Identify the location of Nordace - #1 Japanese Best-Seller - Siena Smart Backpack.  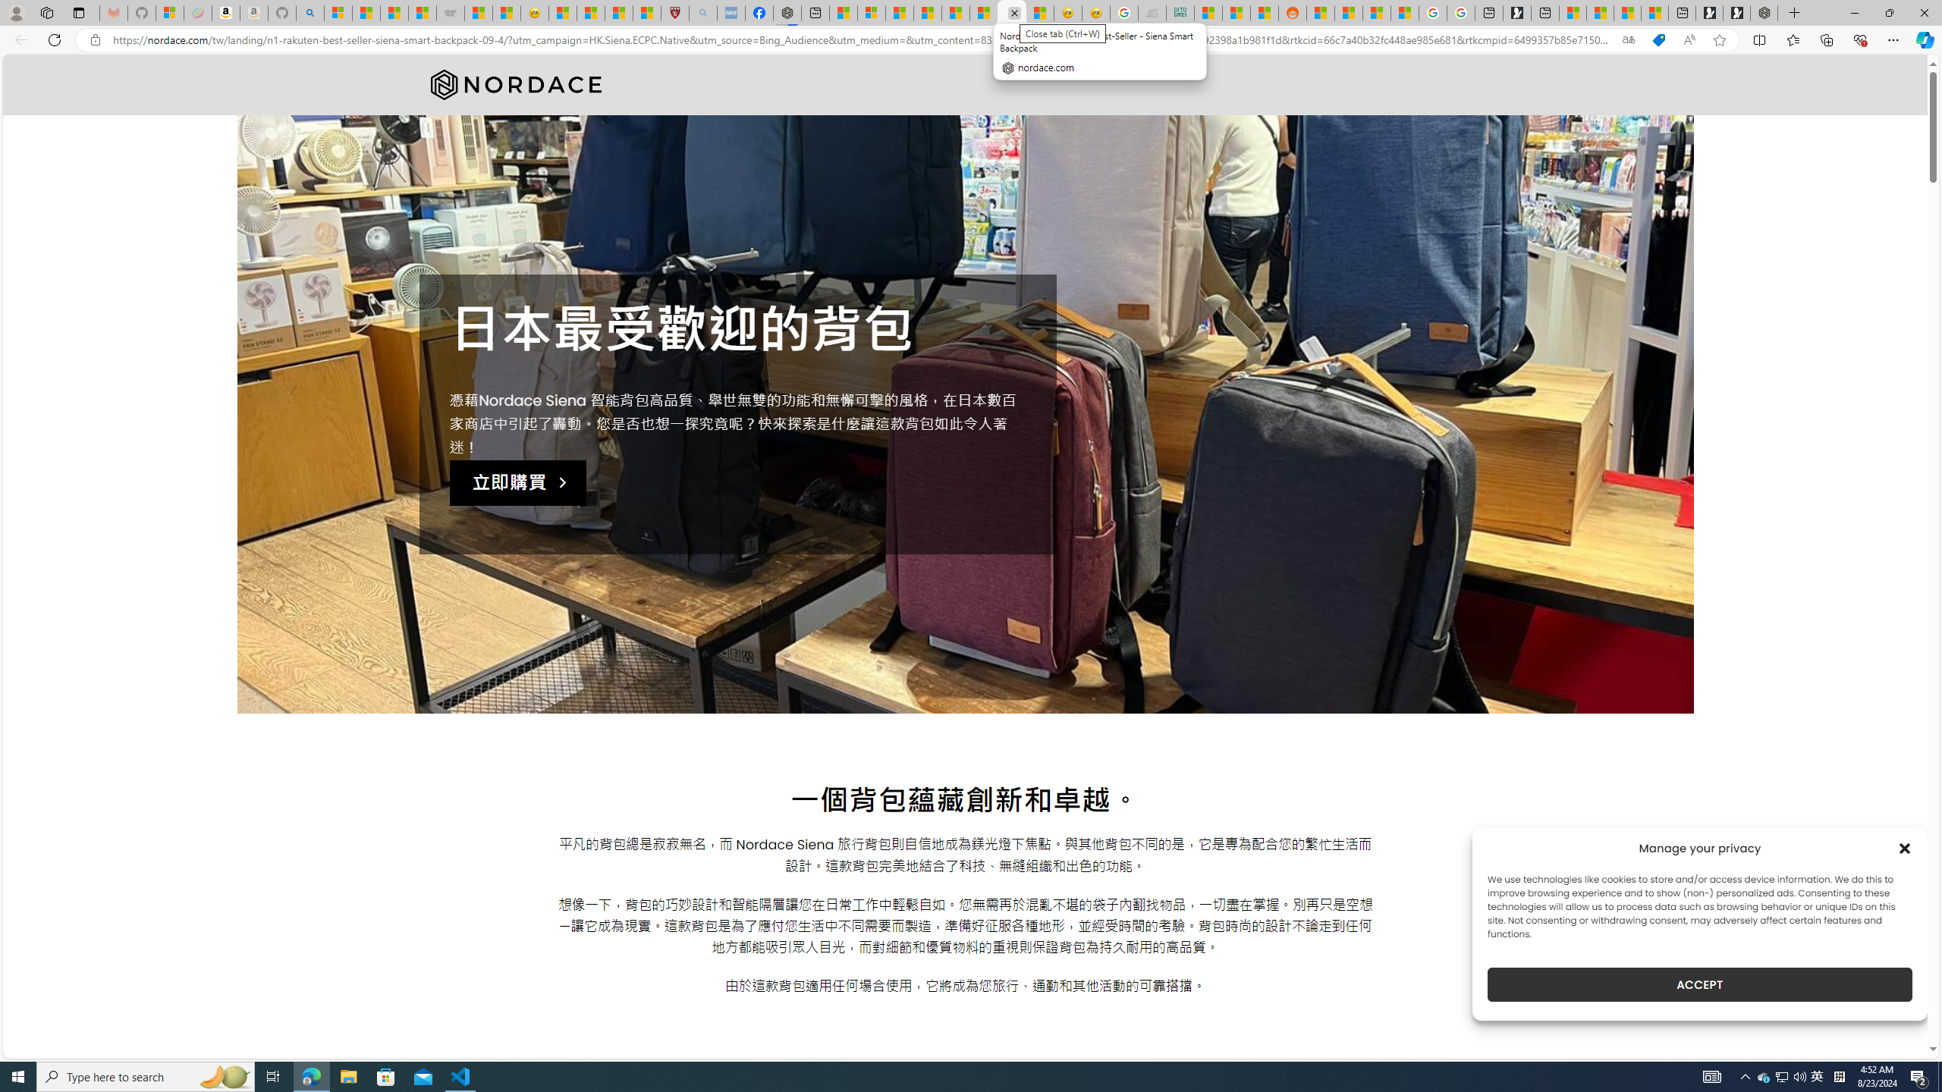
(1012, 13).